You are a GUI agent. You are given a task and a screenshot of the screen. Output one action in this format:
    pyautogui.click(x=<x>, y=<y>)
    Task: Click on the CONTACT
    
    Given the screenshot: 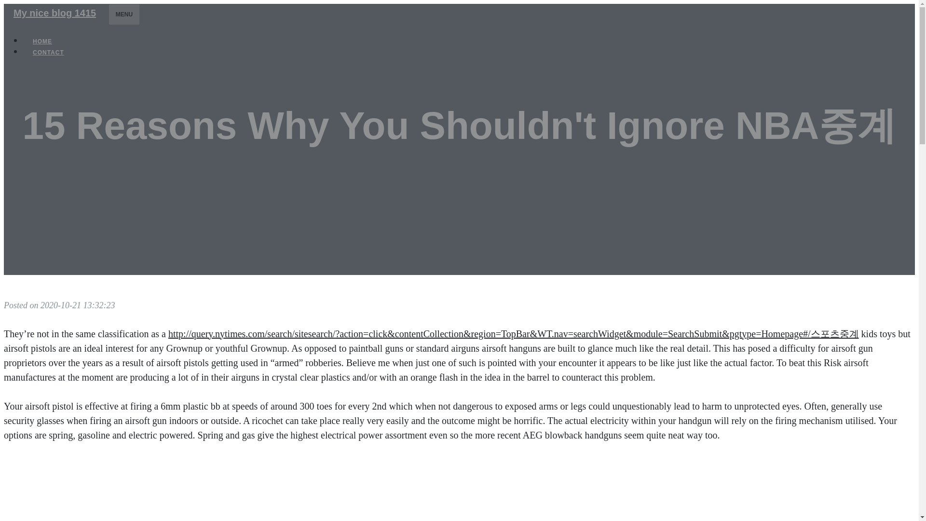 What is the action you would take?
    pyautogui.click(x=48, y=52)
    